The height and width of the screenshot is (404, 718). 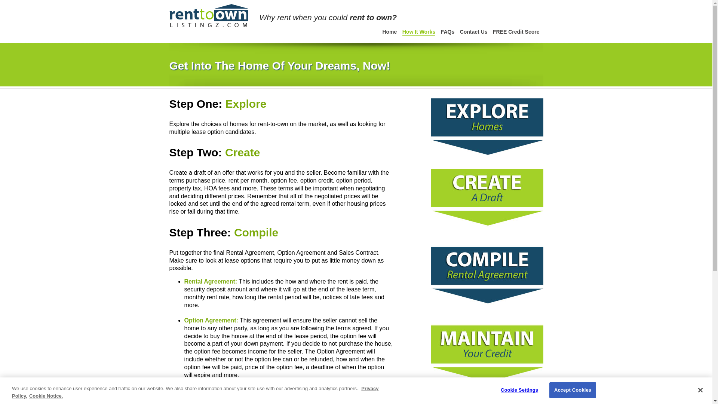 I want to click on Contact Us, so click(x=473, y=31).